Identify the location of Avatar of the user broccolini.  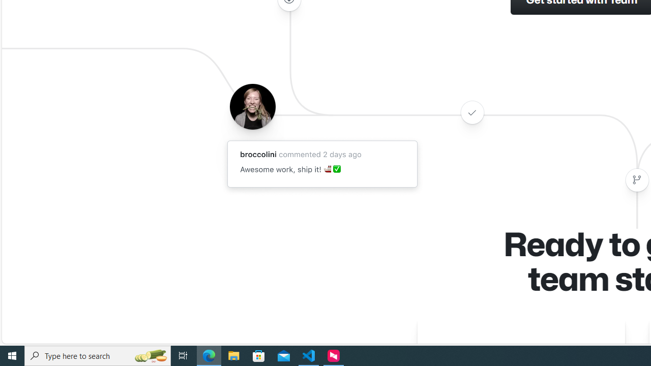
(252, 106).